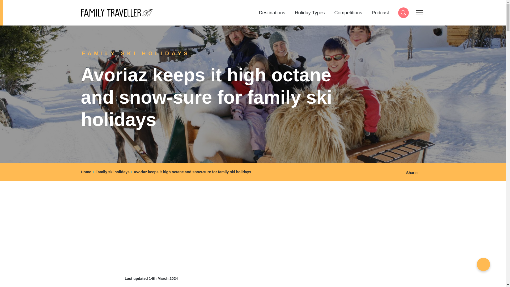 The image size is (510, 287). What do you see at coordinates (116, 13) in the screenshot?
I see `Competitions` at bounding box center [116, 13].